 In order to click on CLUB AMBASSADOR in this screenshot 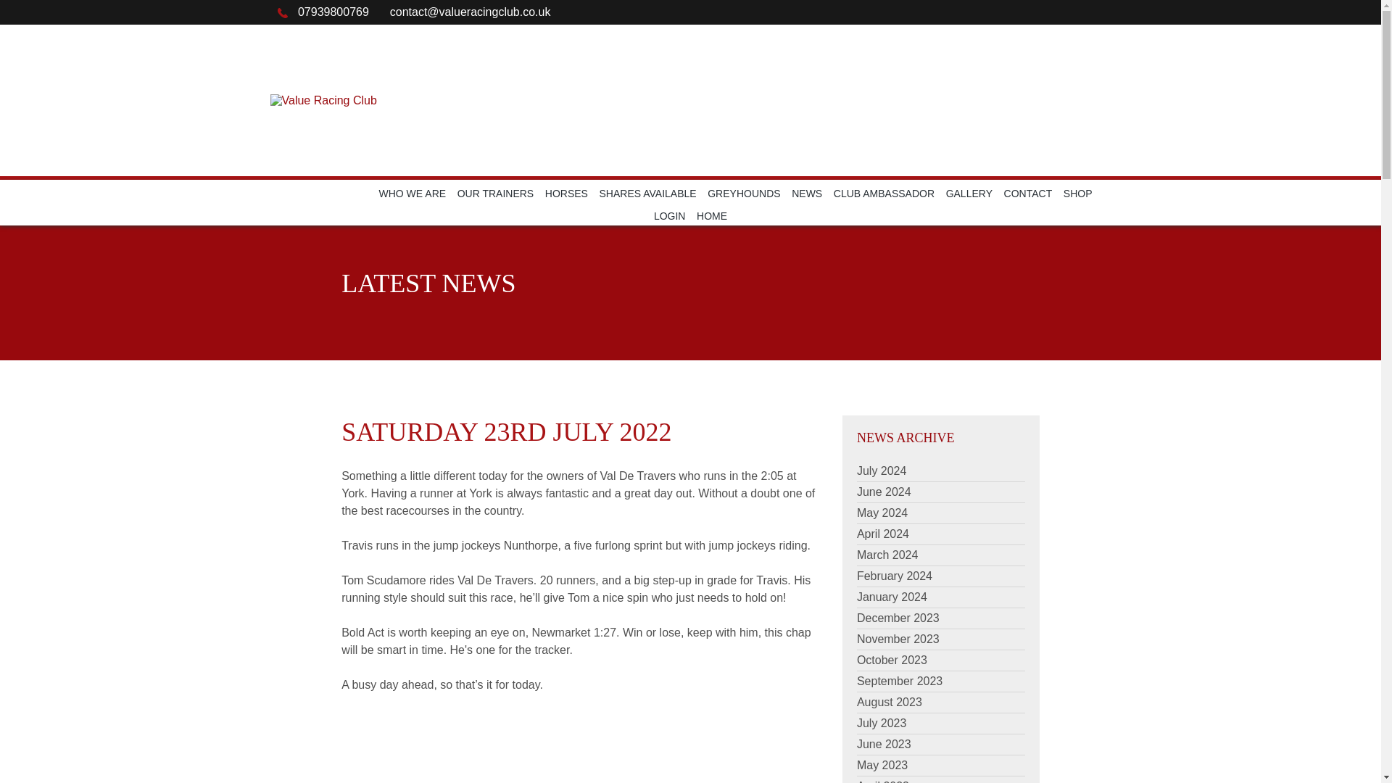, I will do `click(884, 194)`.